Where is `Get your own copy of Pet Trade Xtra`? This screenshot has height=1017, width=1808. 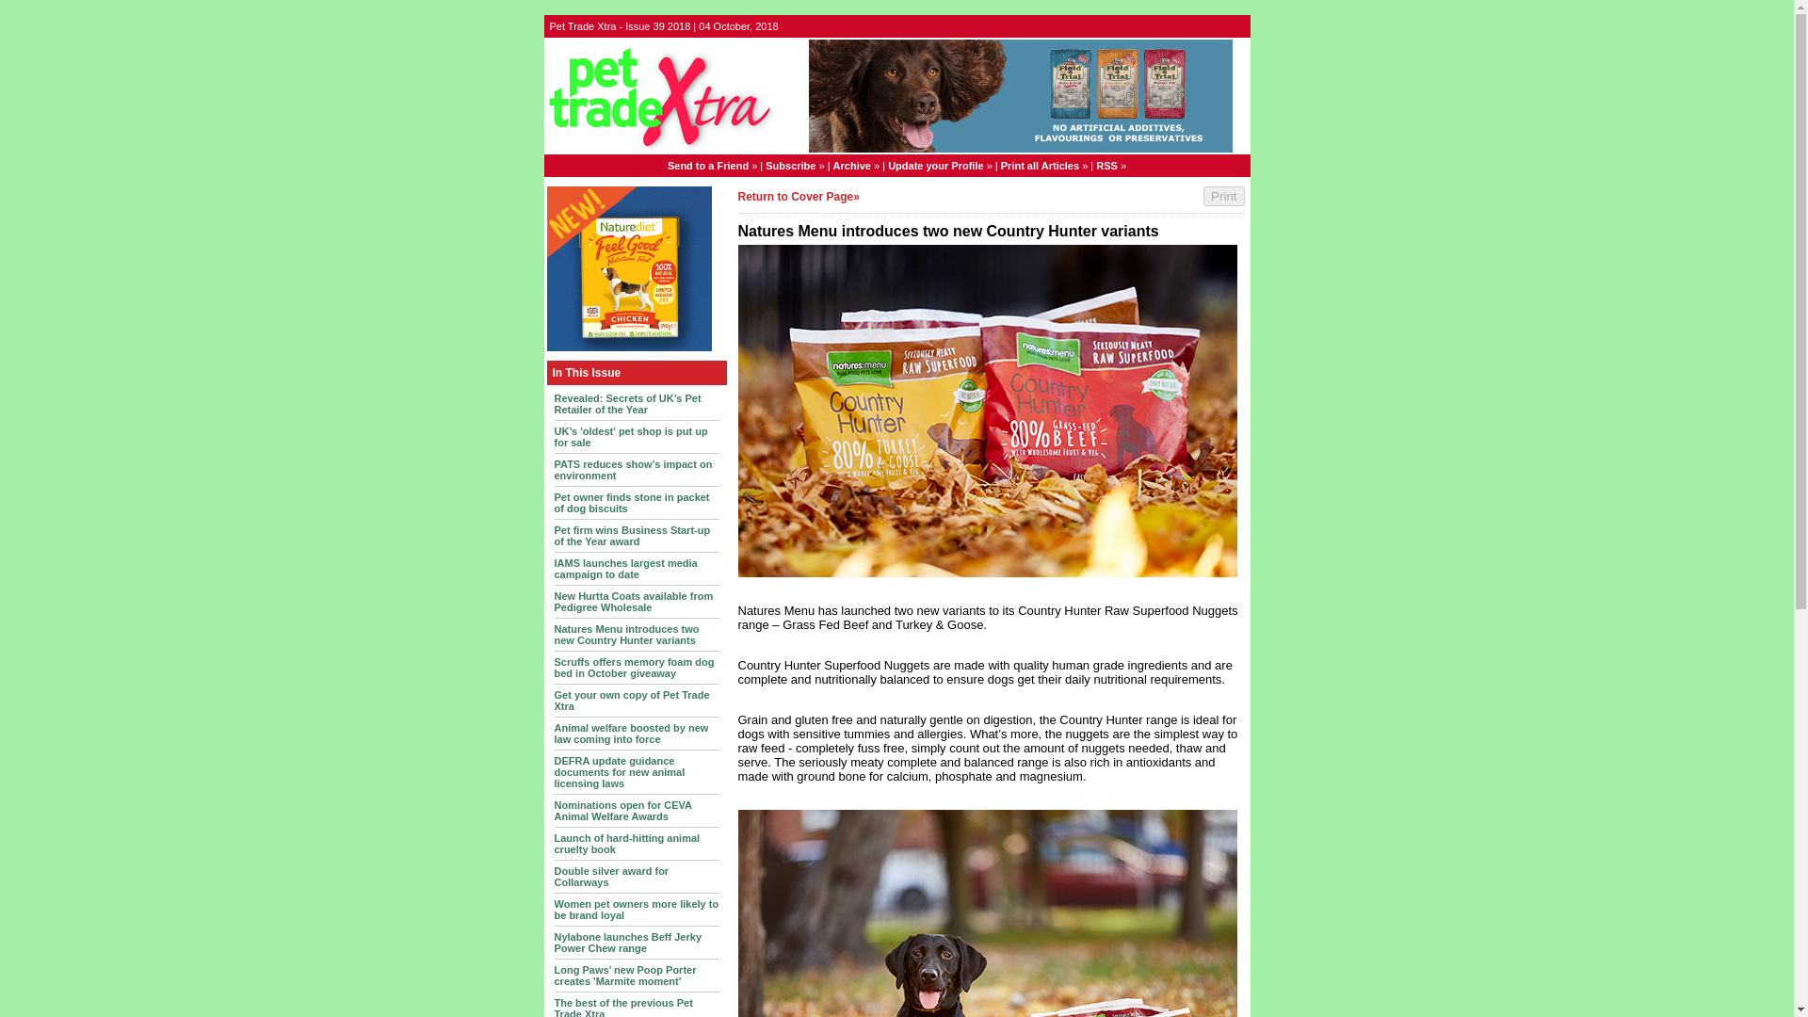 Get your own copy of Pet Trade Xtra is located at coordinates (631, 701).